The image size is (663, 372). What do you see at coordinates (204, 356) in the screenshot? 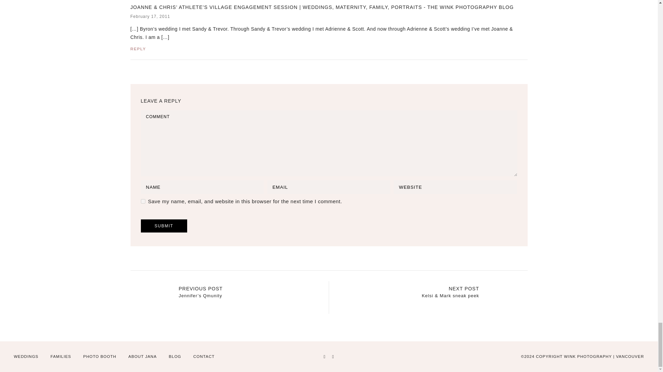
I see `CONTACT` at bounding box center [204, 356].